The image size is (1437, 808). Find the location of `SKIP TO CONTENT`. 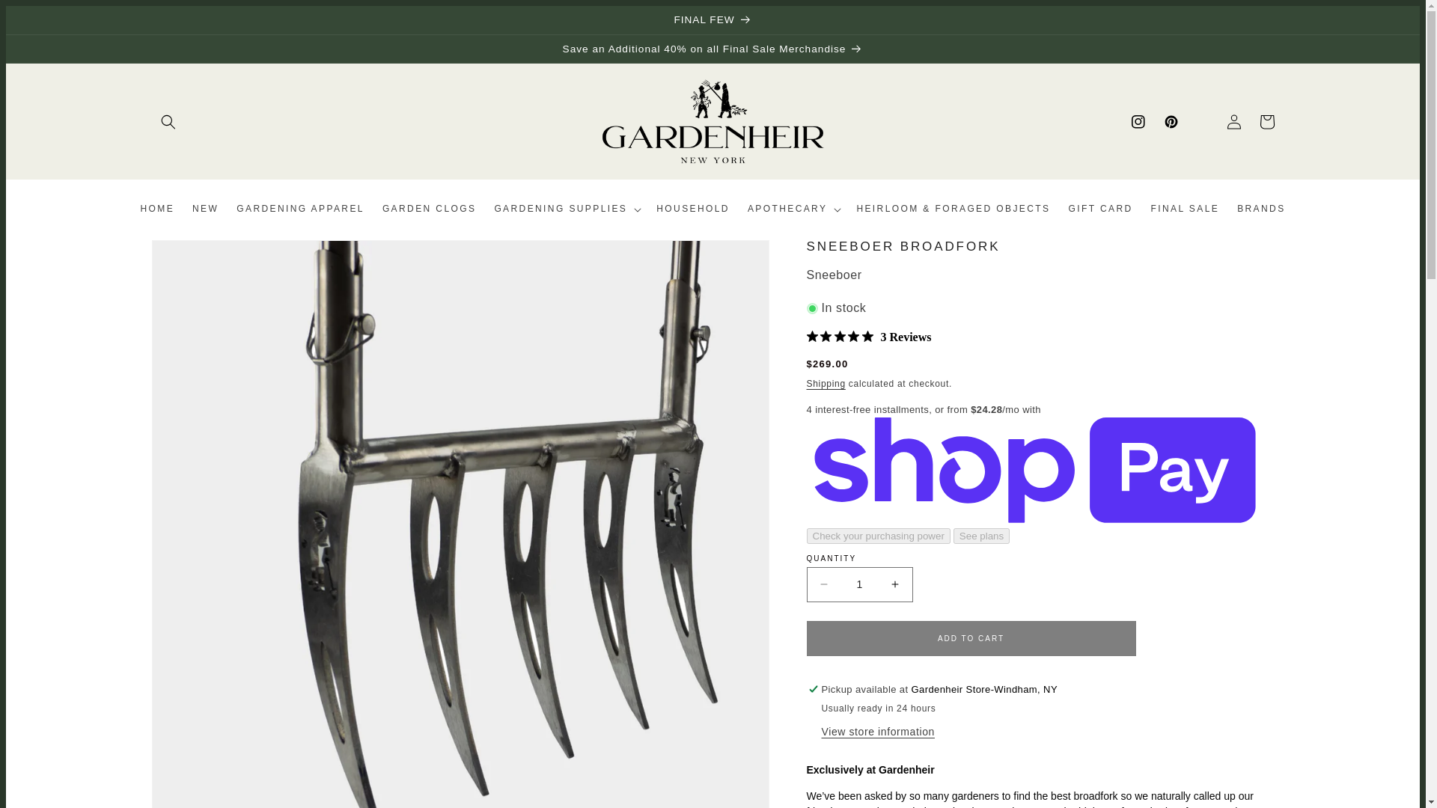

SKIP TO CONTENT is located at coordinates (51, 22).